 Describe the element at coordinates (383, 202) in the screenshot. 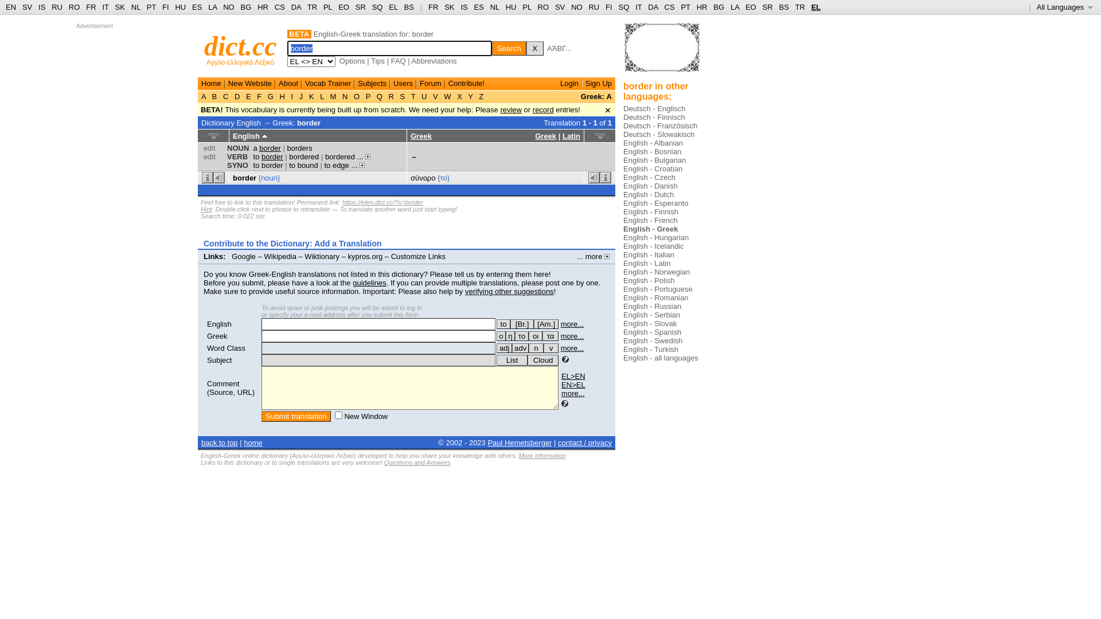

I see `https://elen.dict.cc/?s=border` at that location.